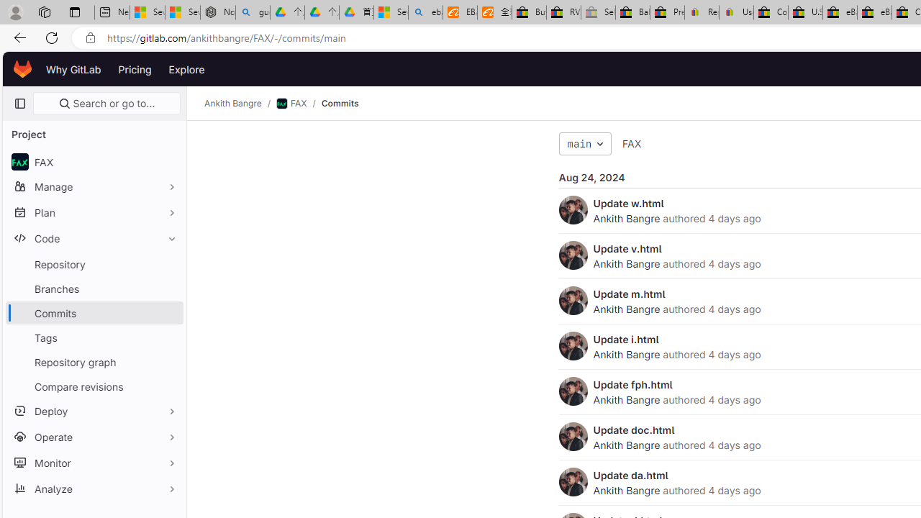 The width and height of the screenshot is (921, 518). What do you see at coordinates (23, 69) in the screenshot?
I see `Homepage` at bounding box center [23, 69].